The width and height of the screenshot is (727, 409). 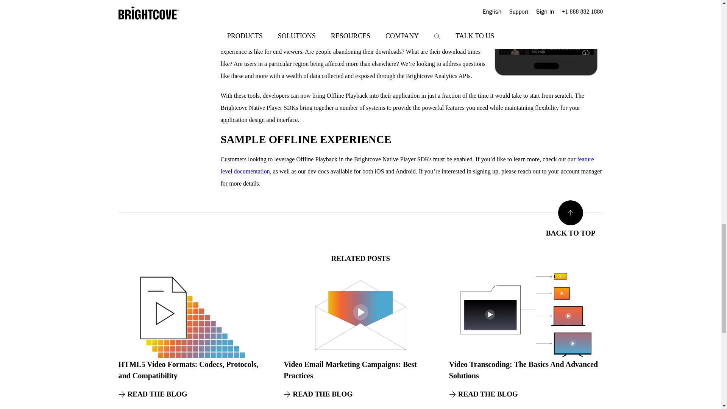 What do you see at coordinates (407, 165) in the screenshot?
I see `feature level documentation` at bounding box center [407, 165].